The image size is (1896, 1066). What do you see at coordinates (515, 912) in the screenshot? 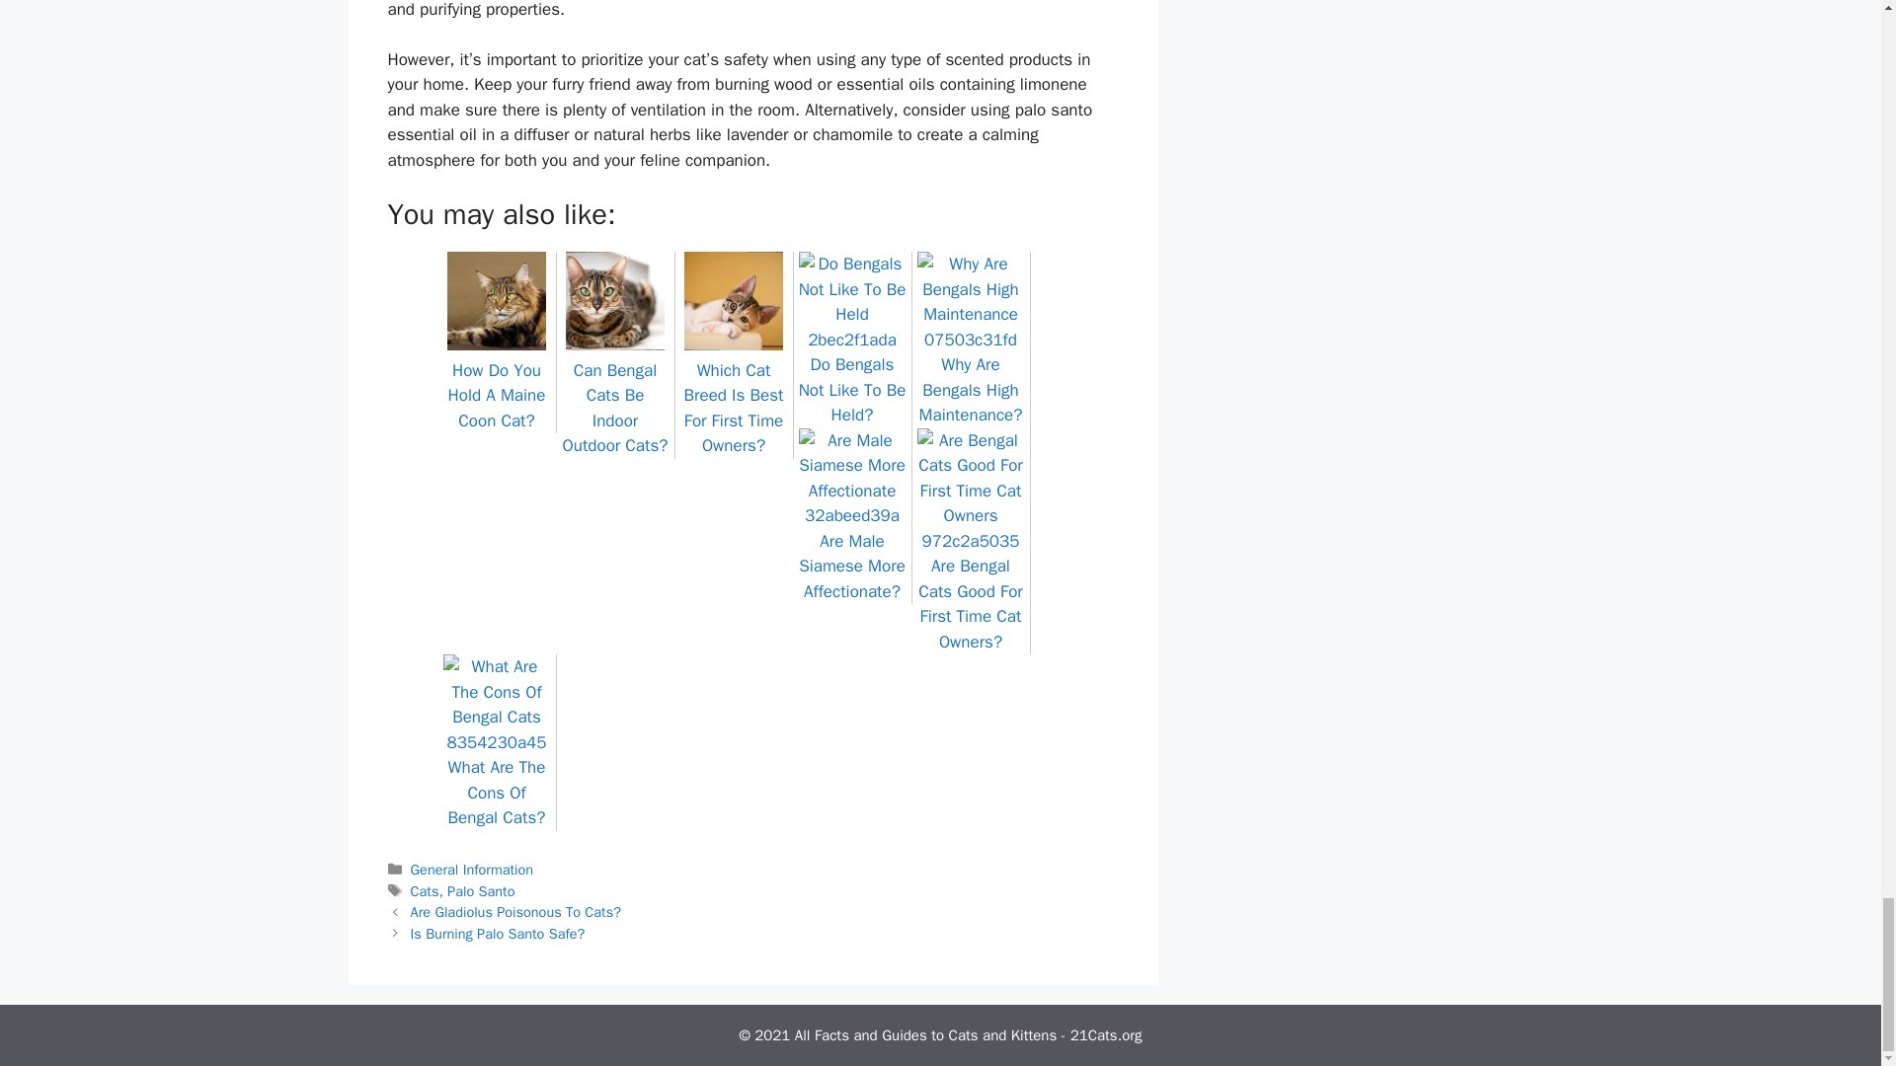
I see `Are Gladiolus Poisonous To Cats?` at bounding box center [515, 912].